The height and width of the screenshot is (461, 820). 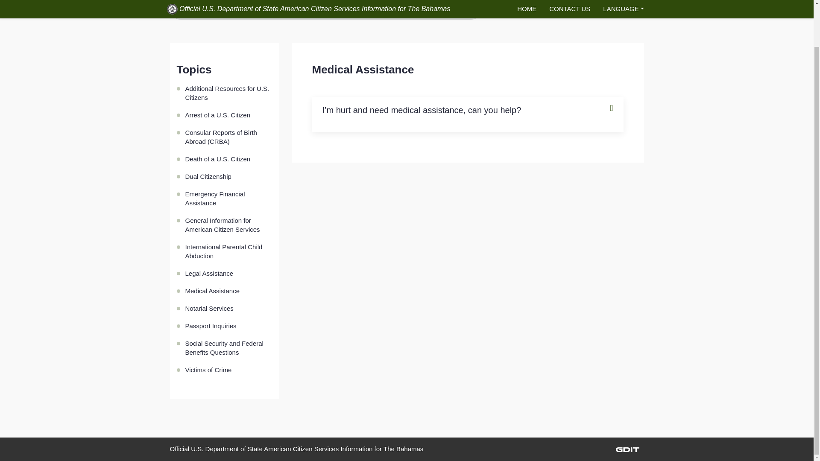 What do you see at coordinates (228, 308) in the screenshot?
I see `Notarial Services` at bounding box center [228, 308].